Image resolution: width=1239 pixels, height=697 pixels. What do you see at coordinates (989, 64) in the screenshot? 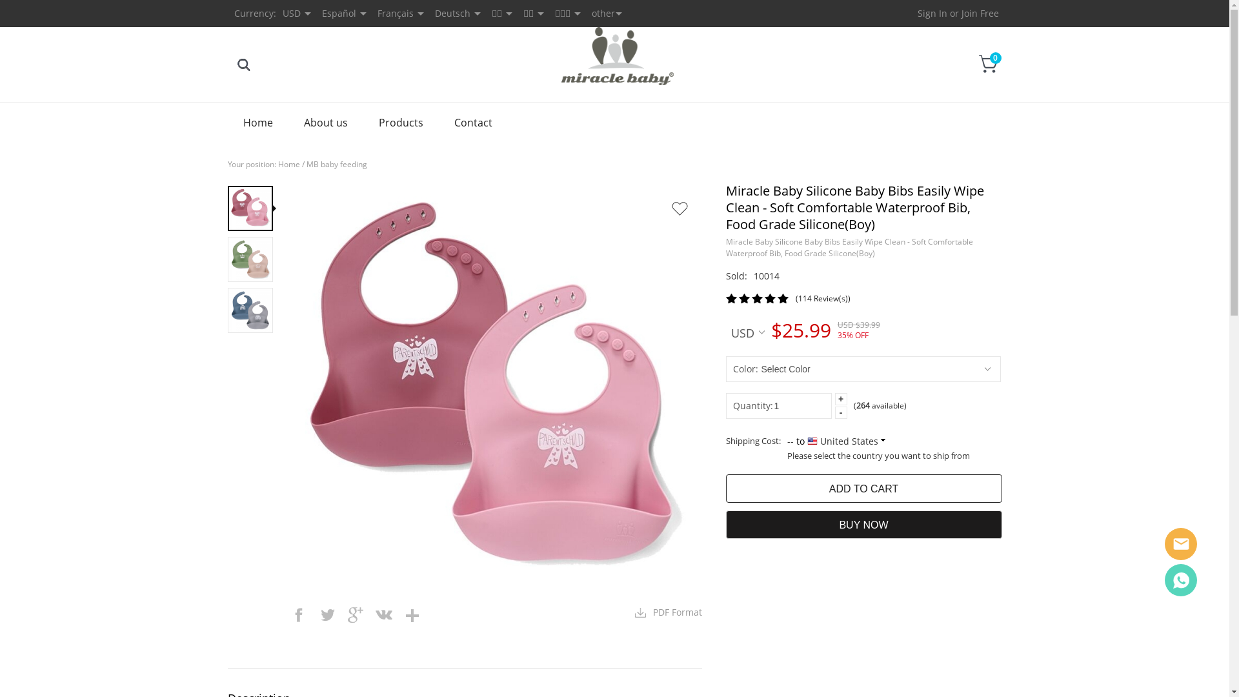
I see `0` at bounding box center [989, 64].